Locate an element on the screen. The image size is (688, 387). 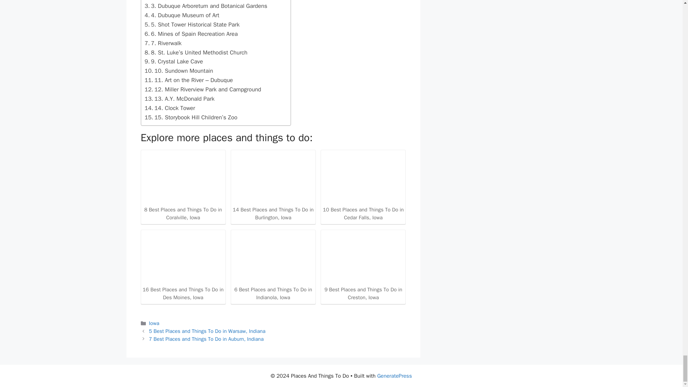
6. Mines of Spain Recreation Area is located at coordinates (191, 34).